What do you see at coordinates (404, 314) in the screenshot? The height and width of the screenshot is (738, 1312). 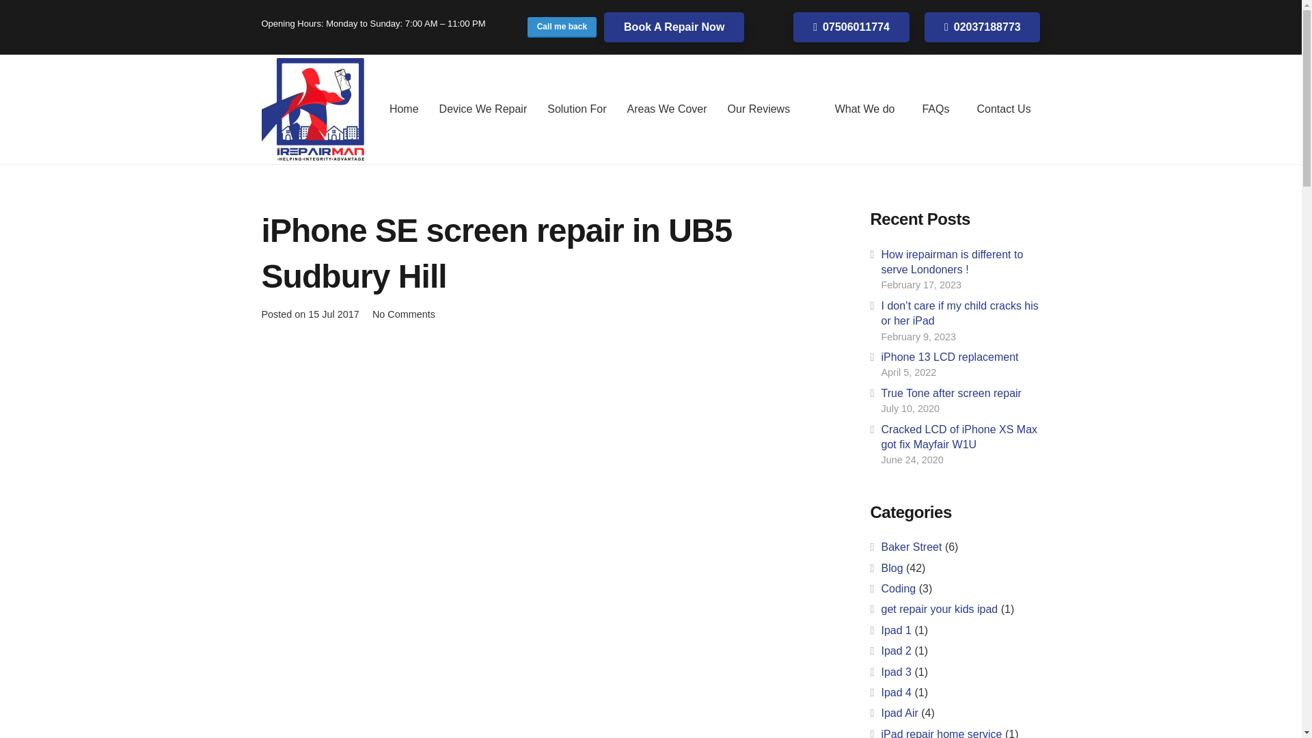 I see `No Comments` at bounding box center [404, 314].